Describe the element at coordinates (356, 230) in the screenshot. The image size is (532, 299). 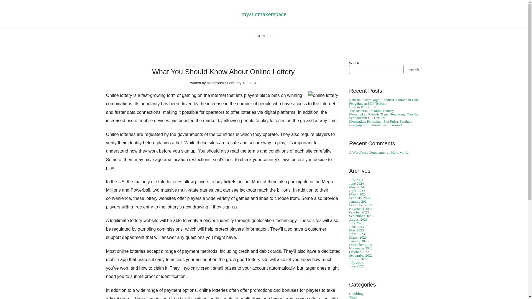
I see `May 2023` at that location.